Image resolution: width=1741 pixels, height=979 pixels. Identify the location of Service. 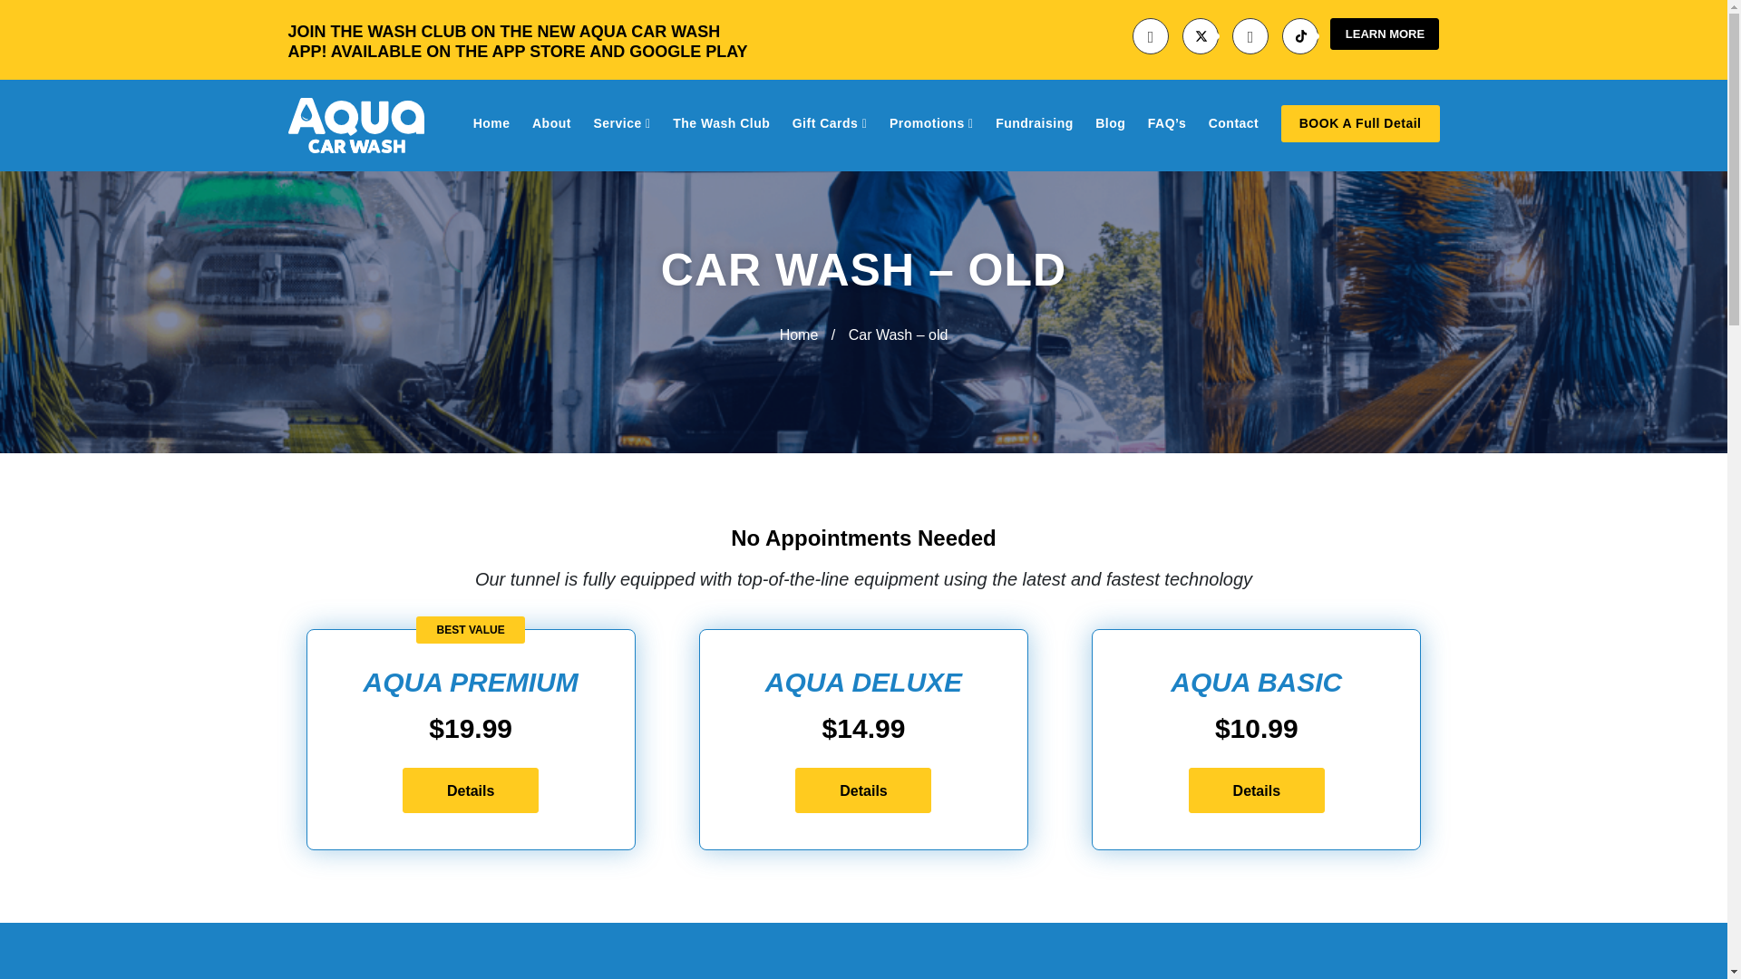
(621, 123).